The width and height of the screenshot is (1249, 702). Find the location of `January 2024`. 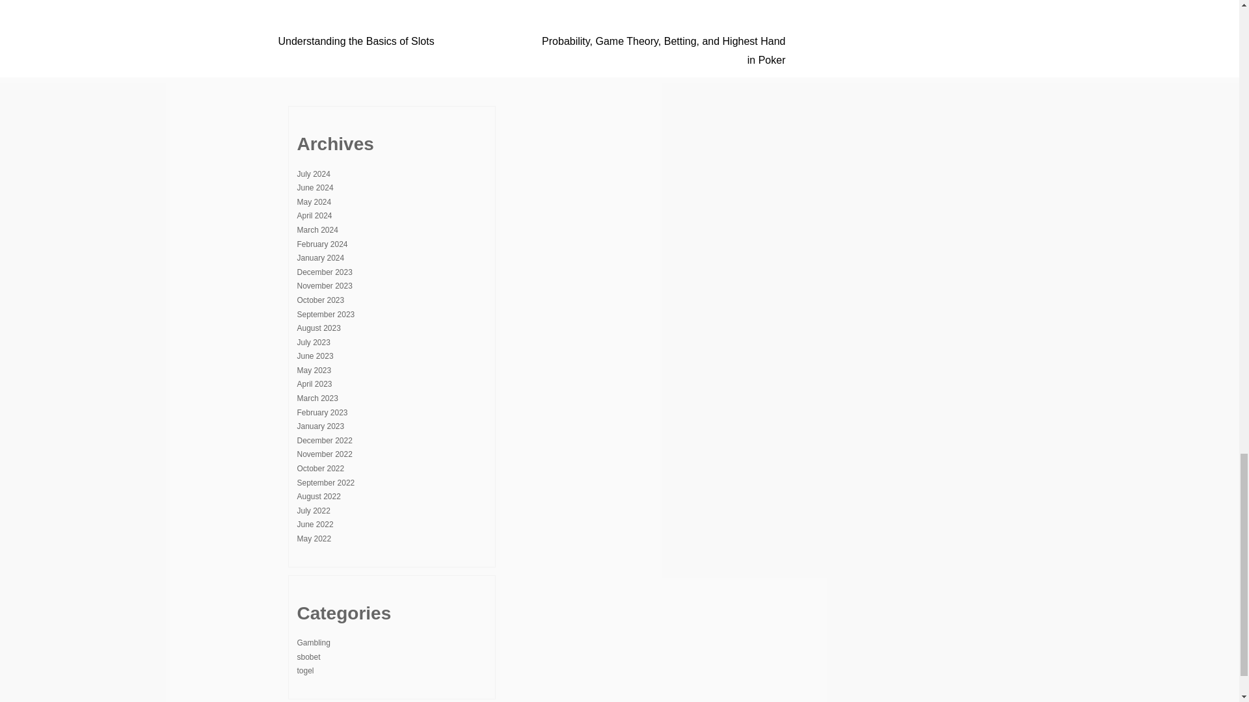

January 2024 is located at coordinates (320, 257).